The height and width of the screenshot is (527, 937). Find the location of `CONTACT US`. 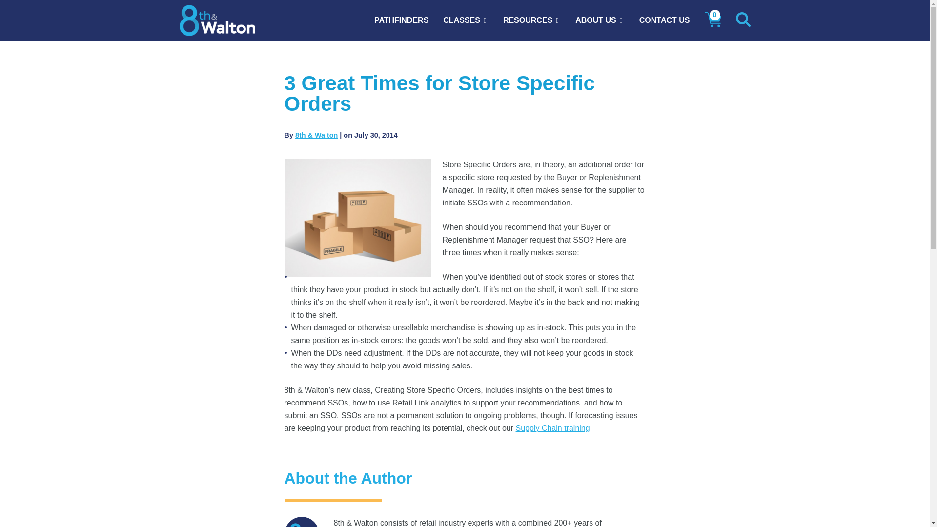

CONTACT US is located at coordinates (664, 20).